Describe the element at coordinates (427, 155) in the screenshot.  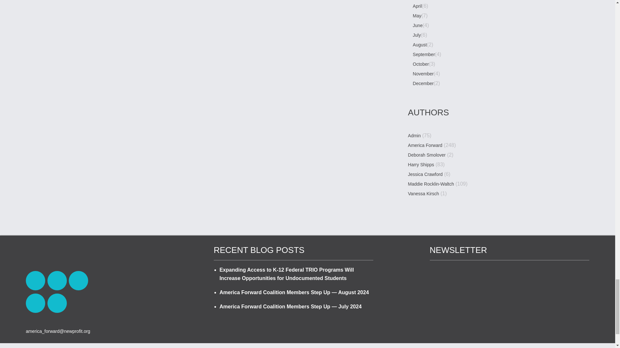
I see `Posts by Deborah Smolover` at that location.